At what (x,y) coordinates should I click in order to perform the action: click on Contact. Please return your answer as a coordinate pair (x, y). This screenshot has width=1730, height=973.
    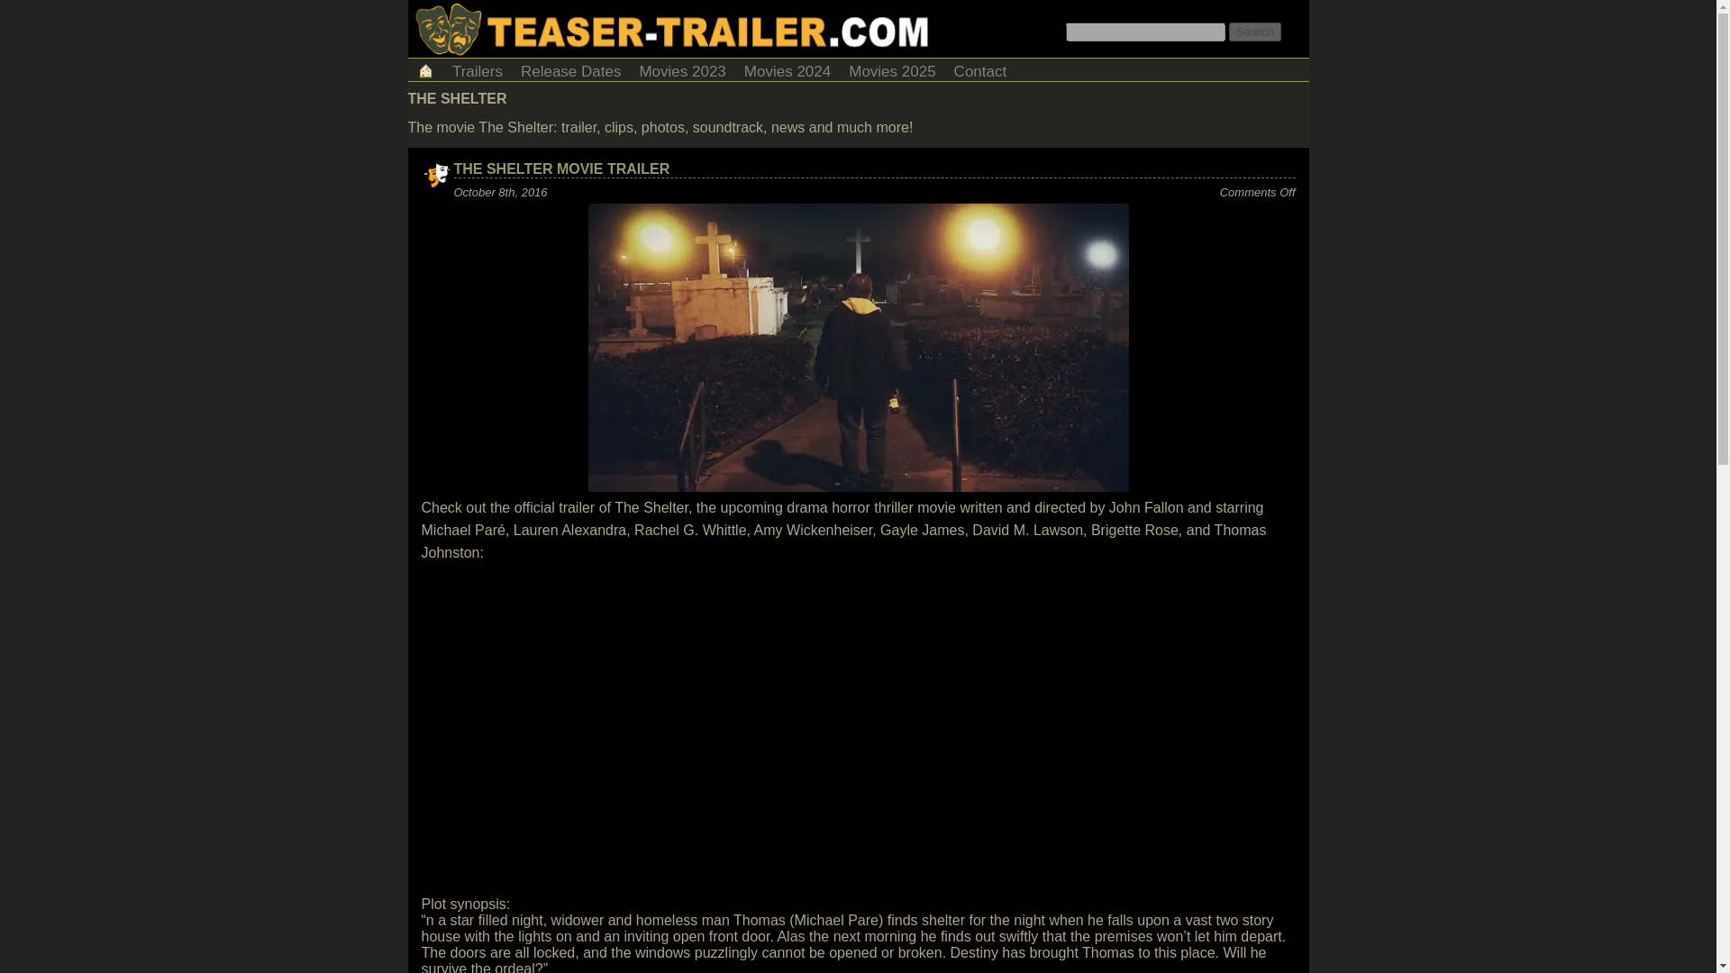
    Looking at the image, I should click on (980, 68).